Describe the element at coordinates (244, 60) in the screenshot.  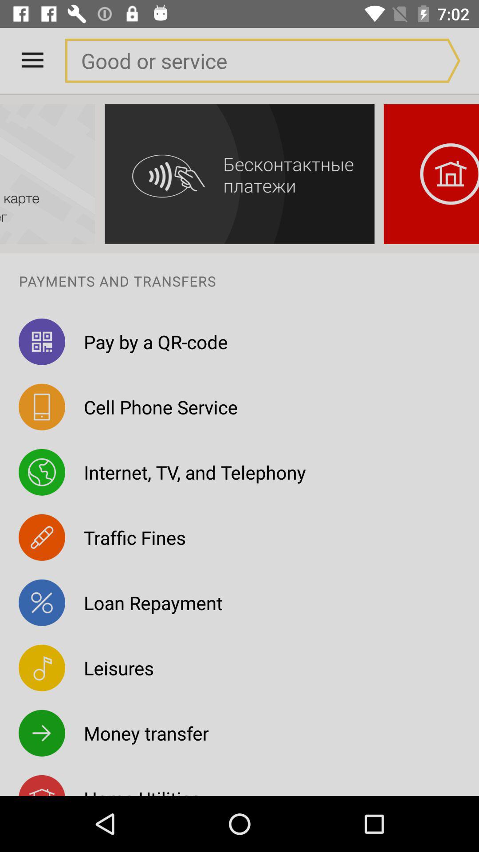
I see `type in good or service` at that location.